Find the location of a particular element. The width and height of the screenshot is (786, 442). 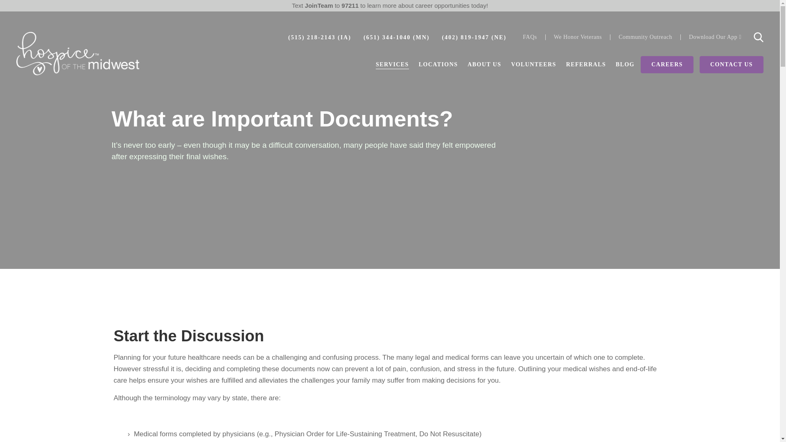

LOCATIONS is located at coordinates (438, 65).